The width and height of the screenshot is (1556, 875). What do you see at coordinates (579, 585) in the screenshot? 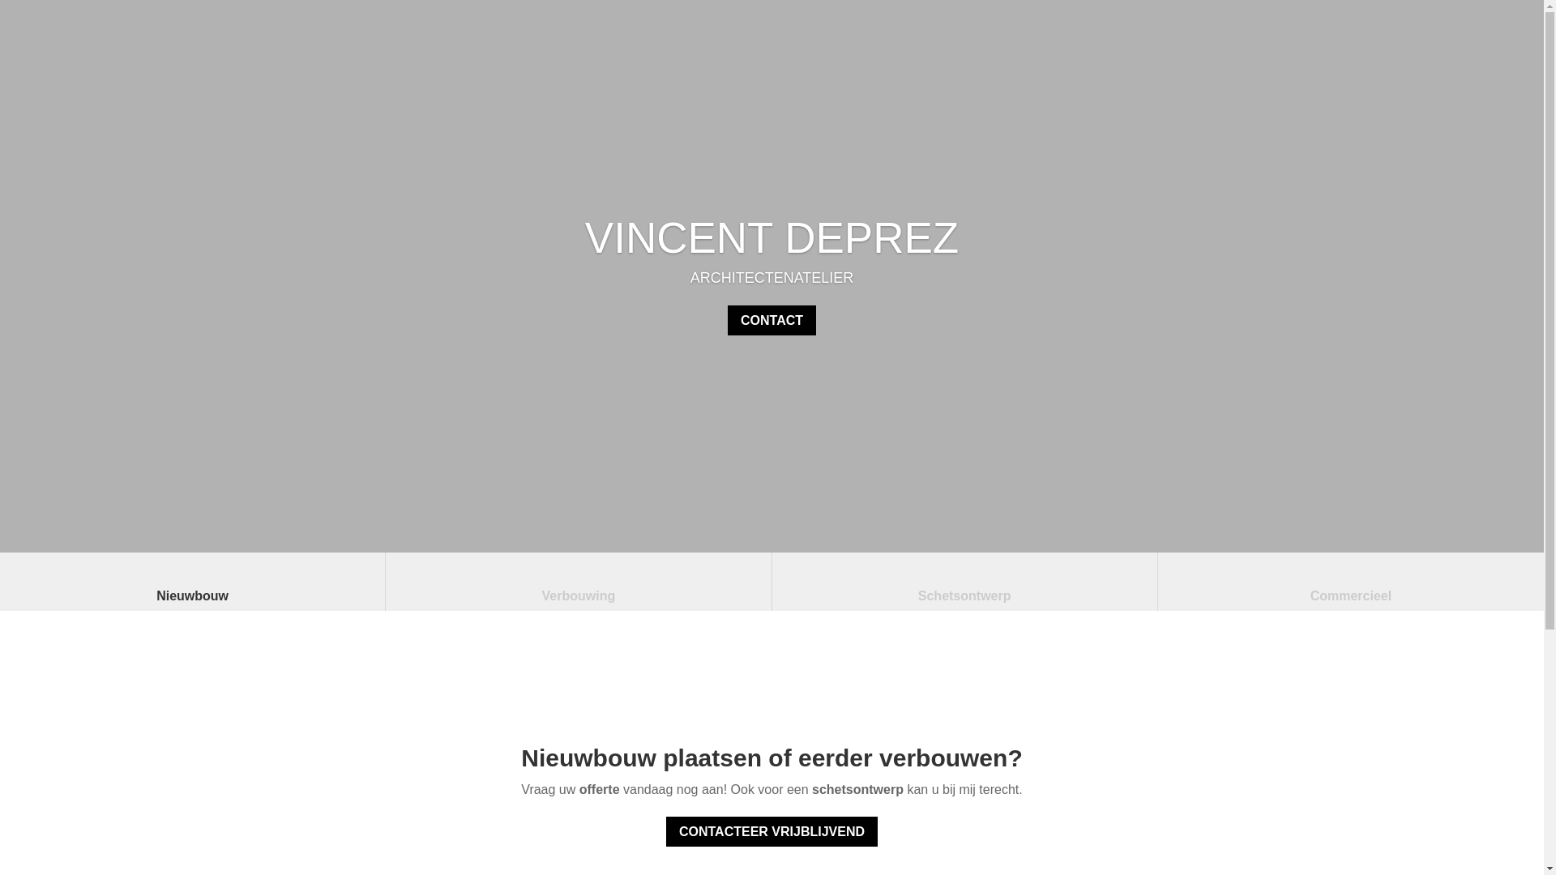
I see `Verbouwing` at bounding box center [579, 585].